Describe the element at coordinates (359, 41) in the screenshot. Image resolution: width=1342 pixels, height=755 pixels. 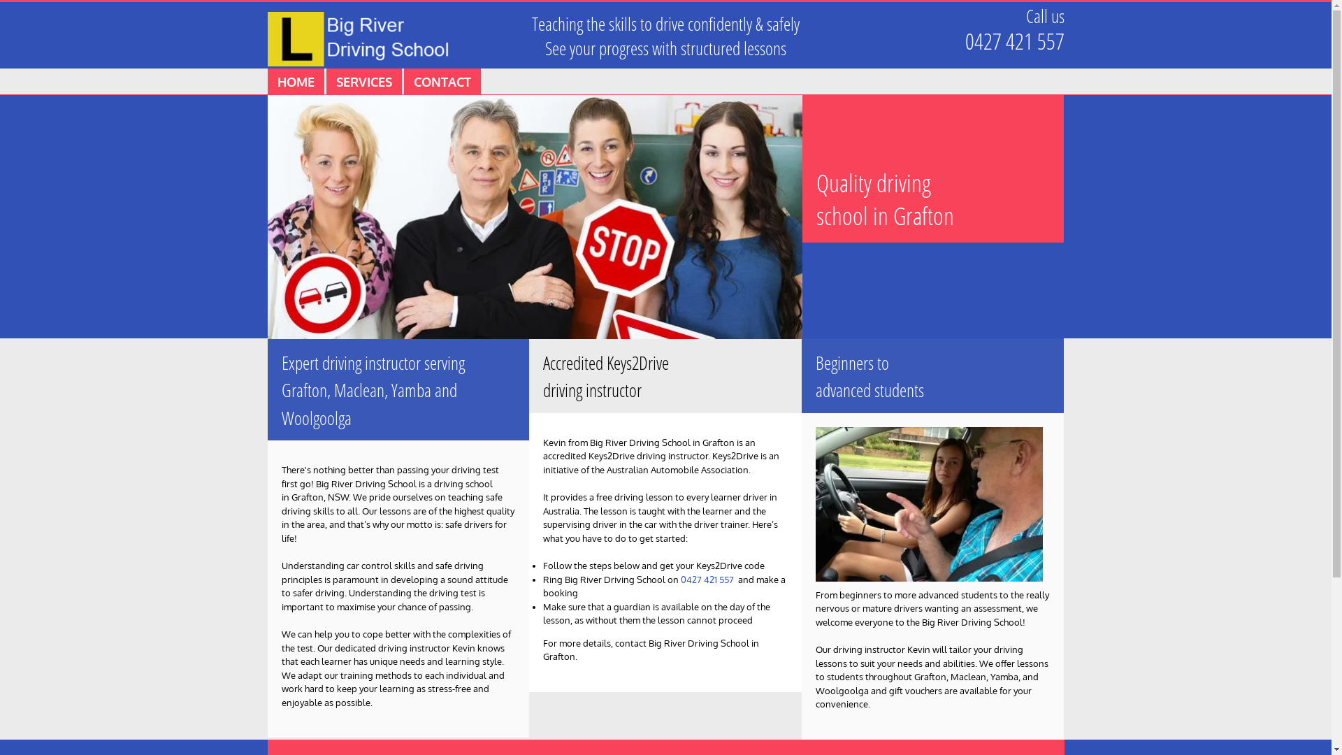
I see `big river driving school` at that location.